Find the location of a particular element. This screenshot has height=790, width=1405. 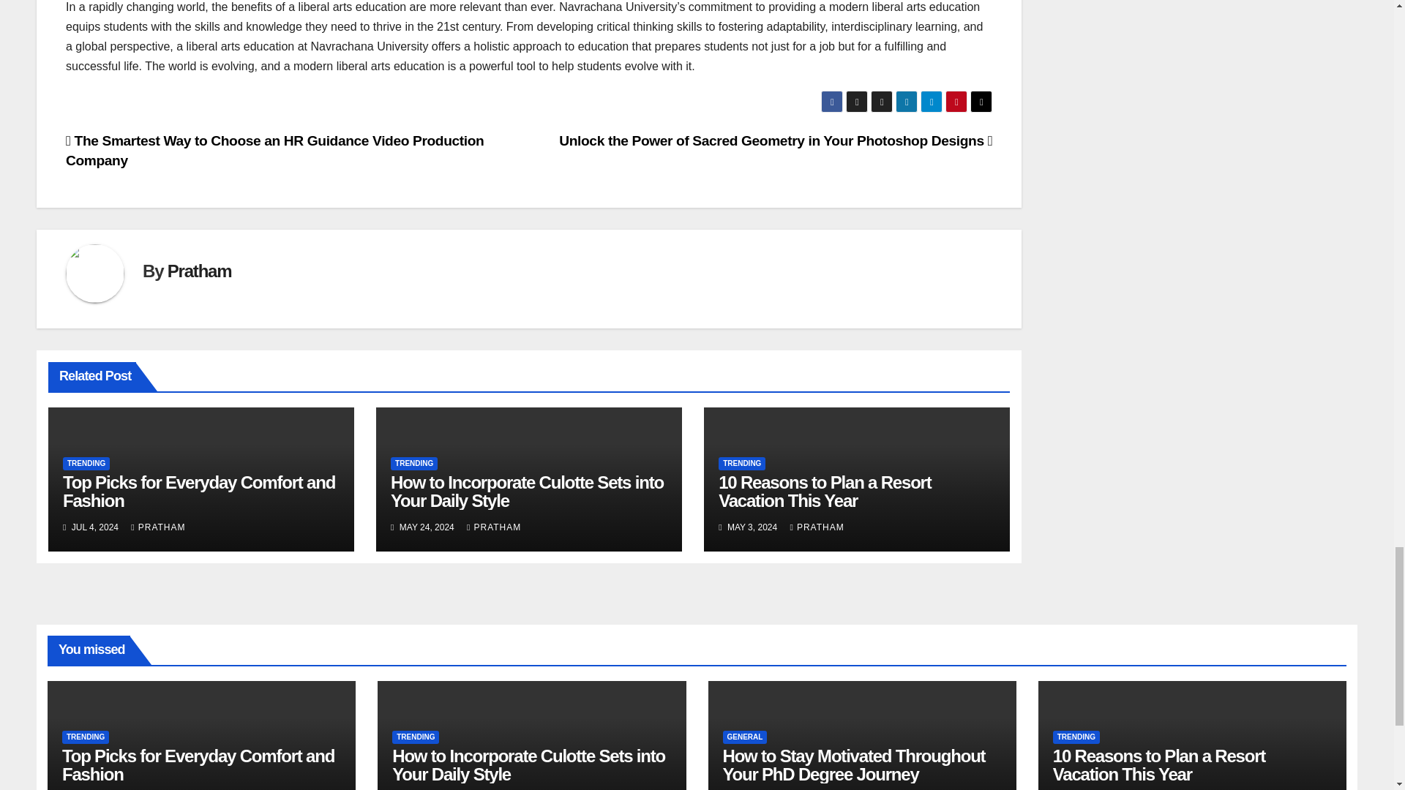

Pratham is located at coordinates (199, 271).